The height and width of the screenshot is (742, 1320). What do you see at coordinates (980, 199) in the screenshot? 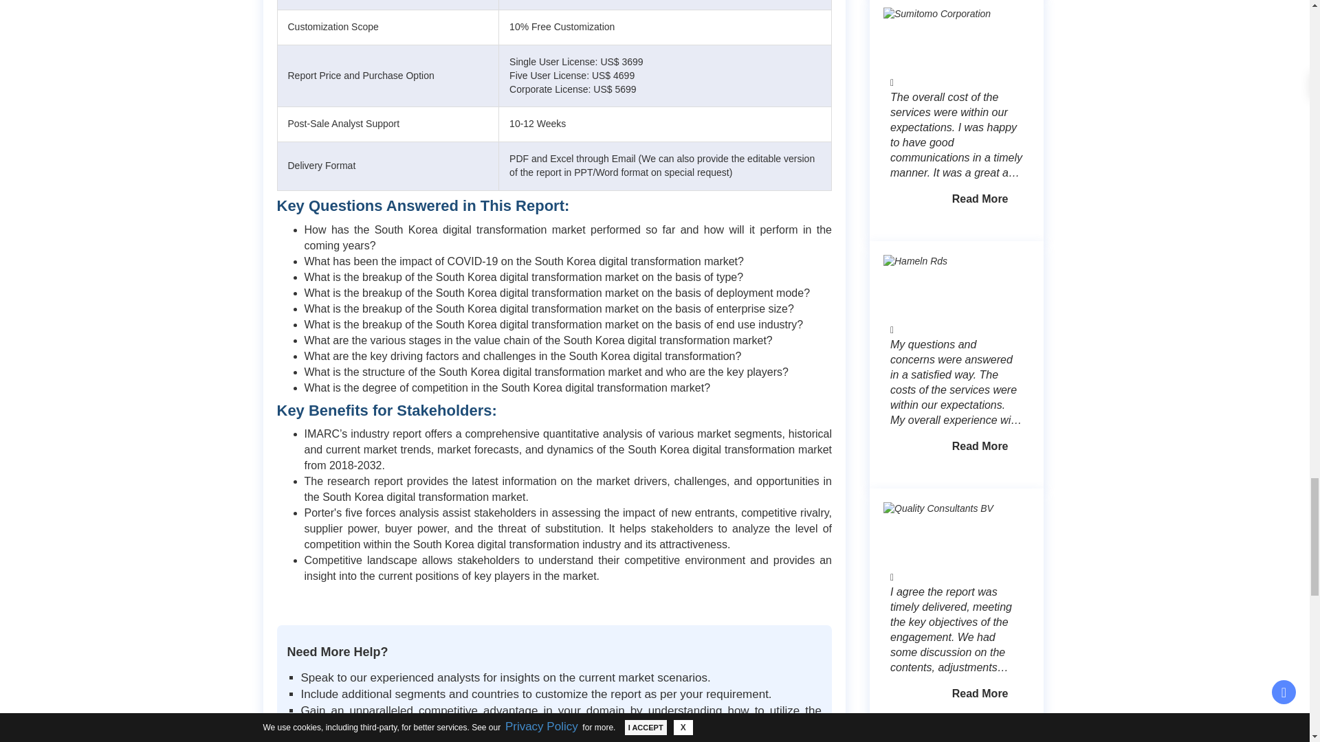
I see `Know more` at bounding box center [980, 199].